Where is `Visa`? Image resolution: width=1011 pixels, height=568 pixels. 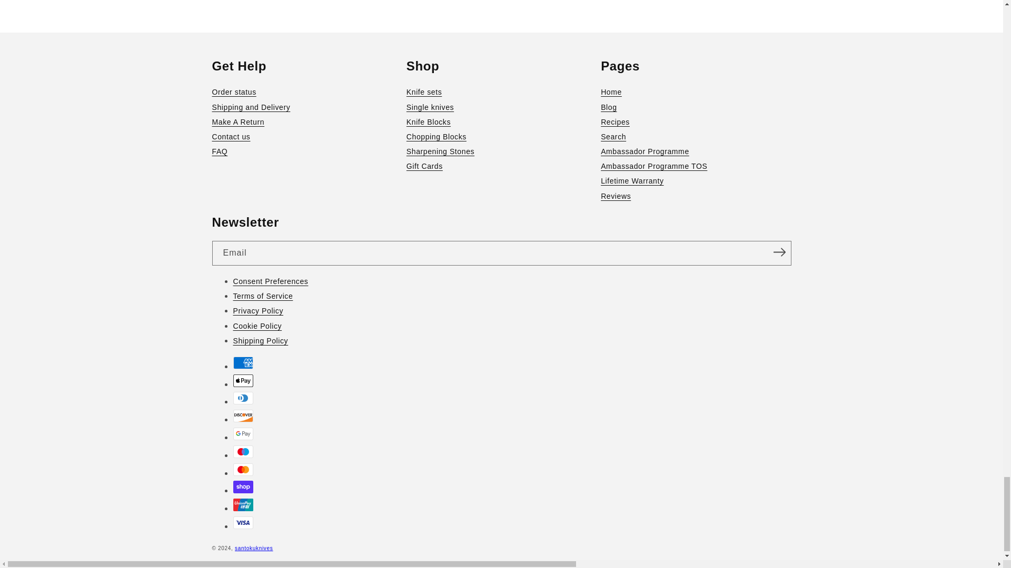
Visa is located at coordinates (242, 522).